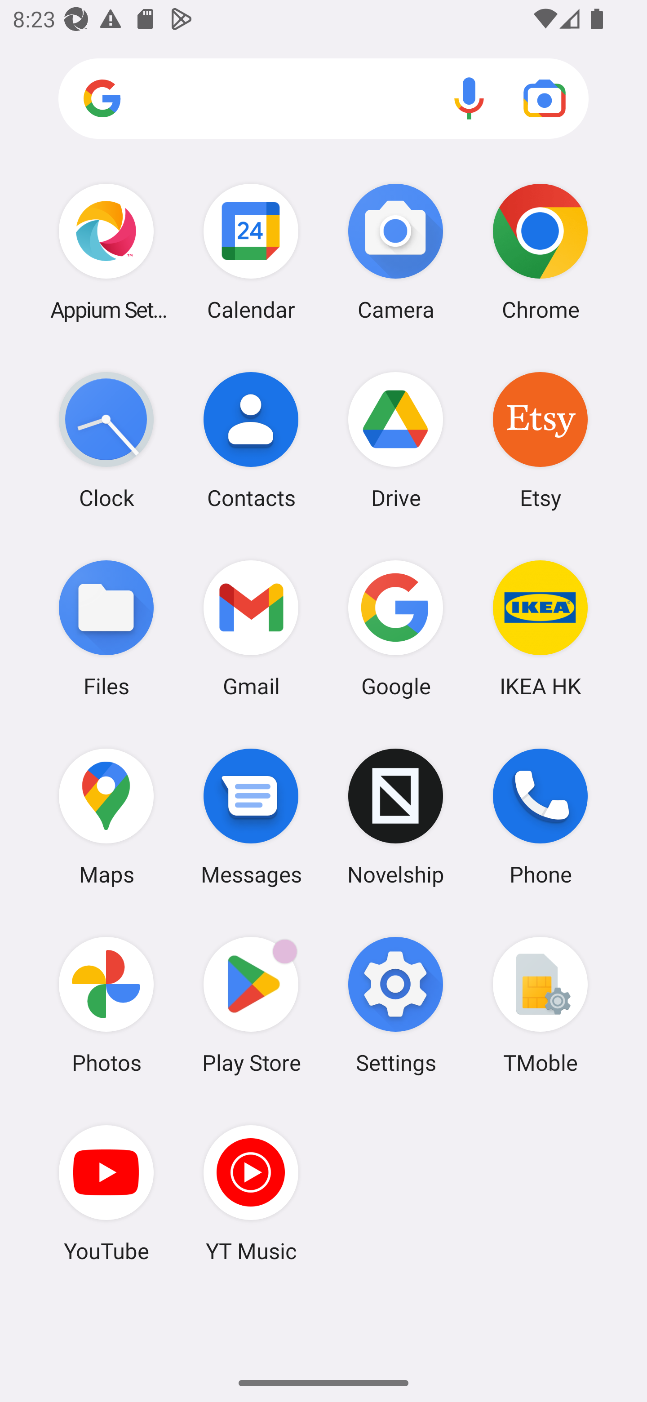  Describe the element at coordinates (251, 1005) in the screenshot. I see `Play Store Play Store has 1 notification` at that location.